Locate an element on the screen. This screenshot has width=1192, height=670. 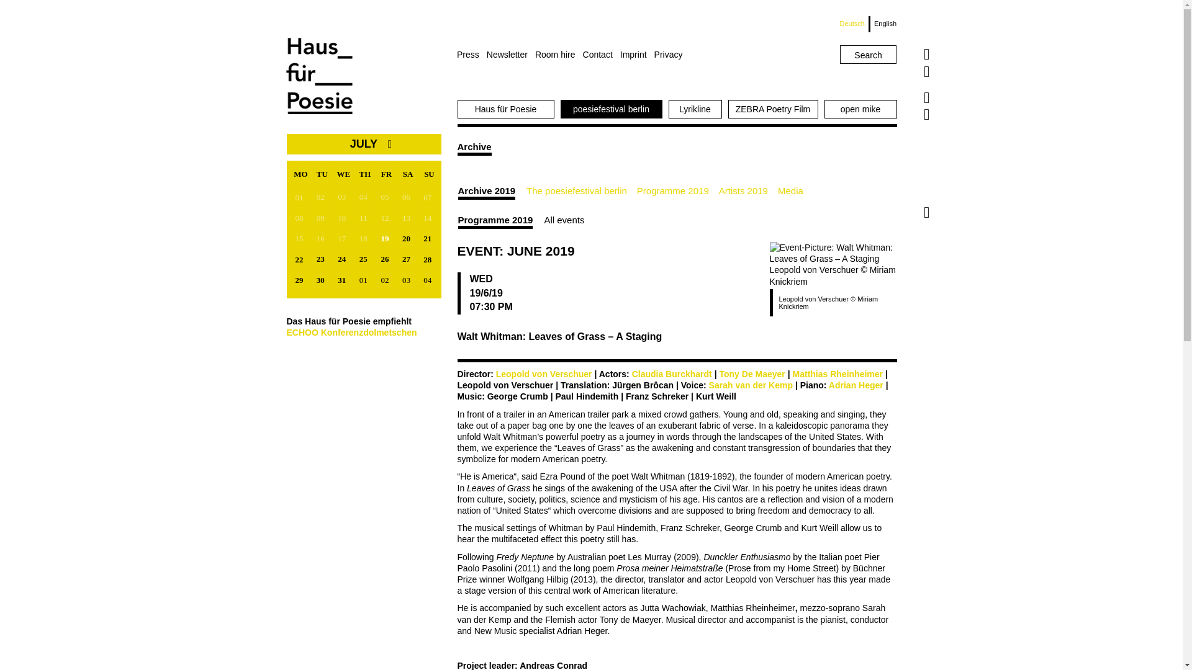
Room hire is located at coordinates (559, 55).